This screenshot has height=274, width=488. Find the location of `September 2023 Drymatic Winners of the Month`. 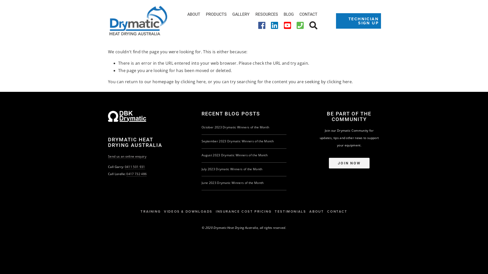

September 2023 Drymatic Winners of the Month is located at coordinates (238, 141).